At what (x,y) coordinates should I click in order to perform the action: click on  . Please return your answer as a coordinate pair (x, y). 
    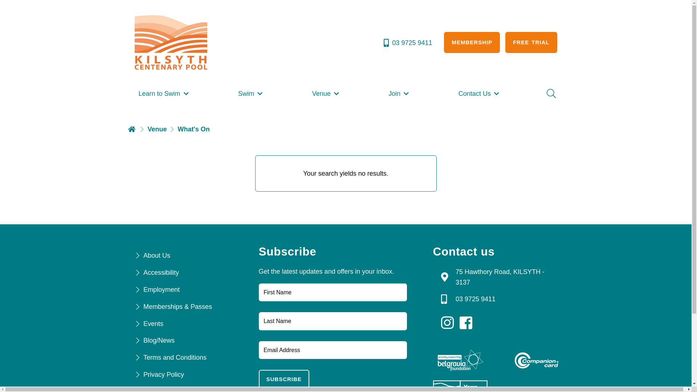
    Looking at the image, I should click on (132, 128).